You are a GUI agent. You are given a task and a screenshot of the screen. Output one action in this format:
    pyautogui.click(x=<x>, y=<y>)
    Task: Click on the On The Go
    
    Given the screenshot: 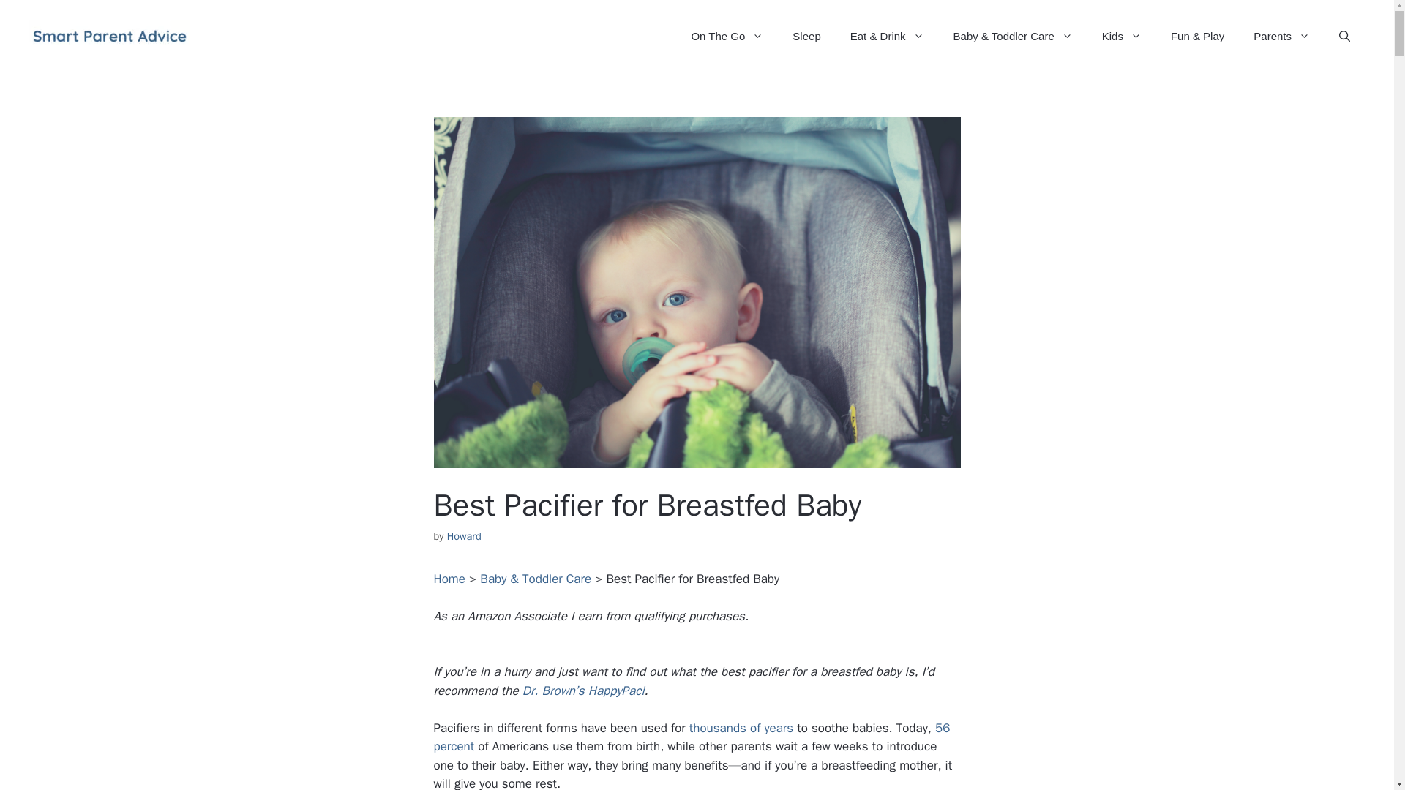 What is the action you would take?
    pyautogui.click(x=727, y=37)
    